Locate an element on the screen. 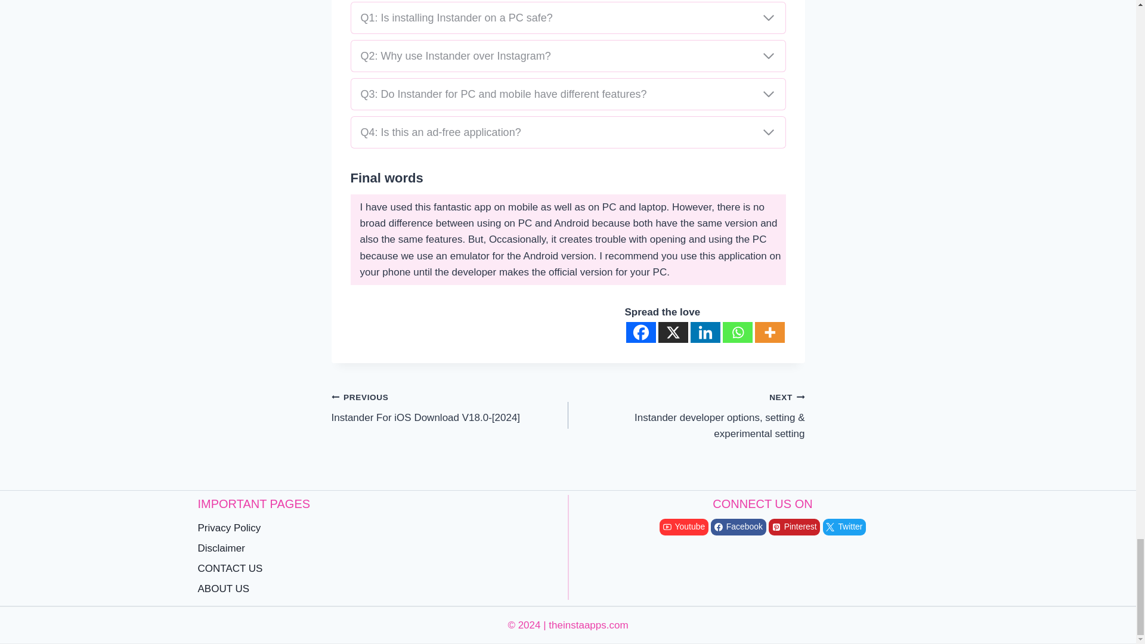 Image resolution: width=1145 pixels, height=644 pixels. X is located at coordinates (673, 332).